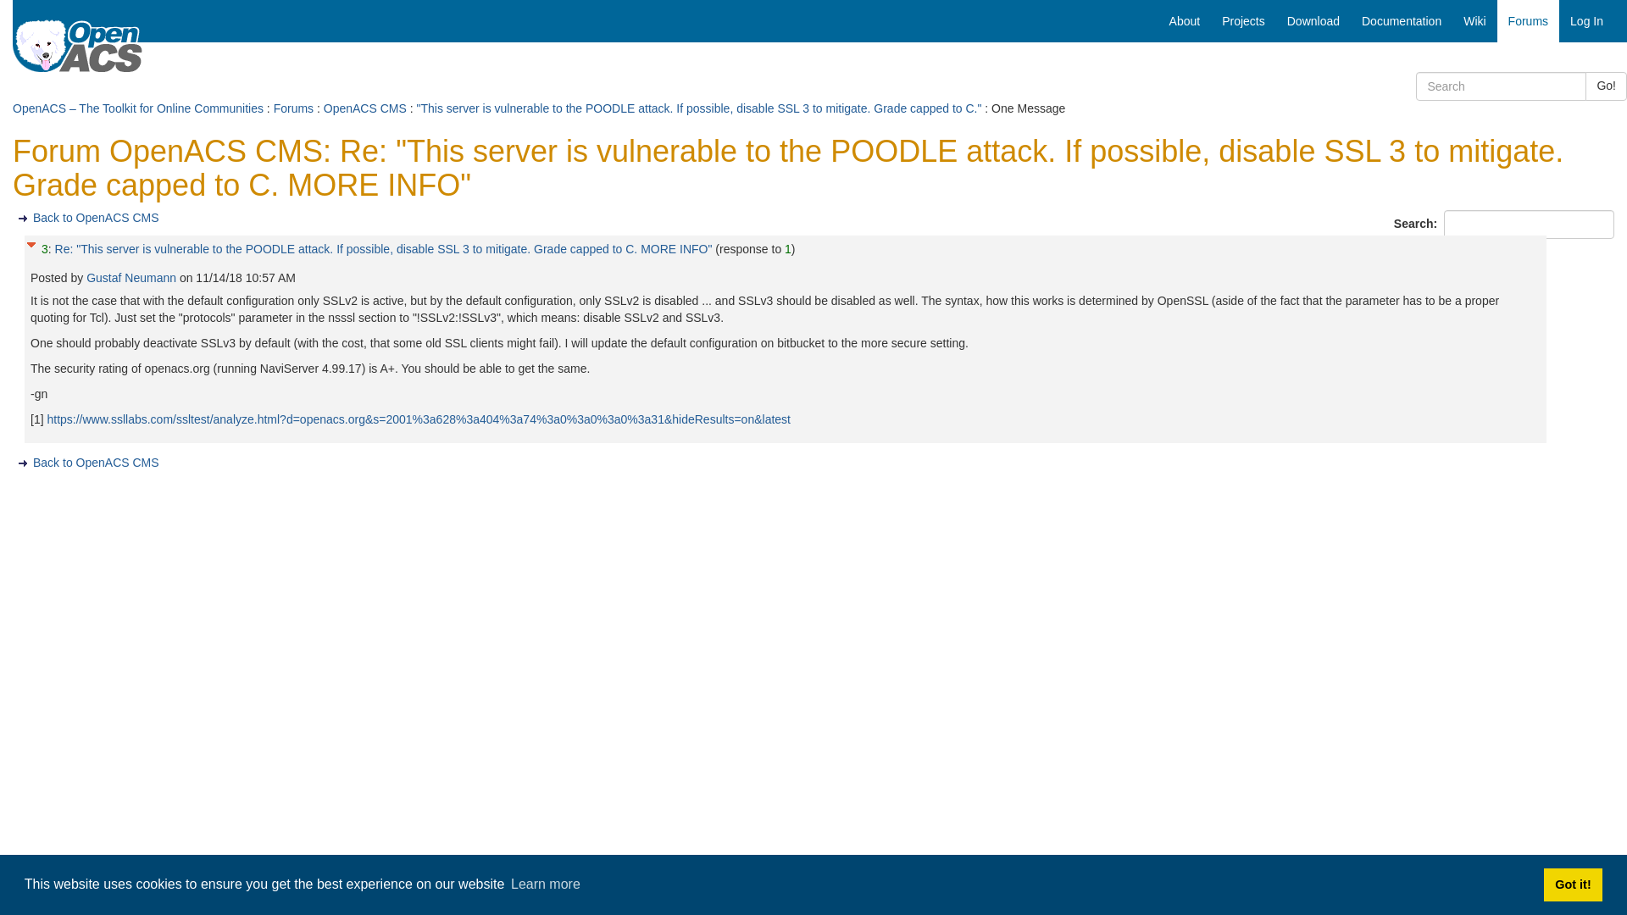  I want to click on About, so click(1185, 20).